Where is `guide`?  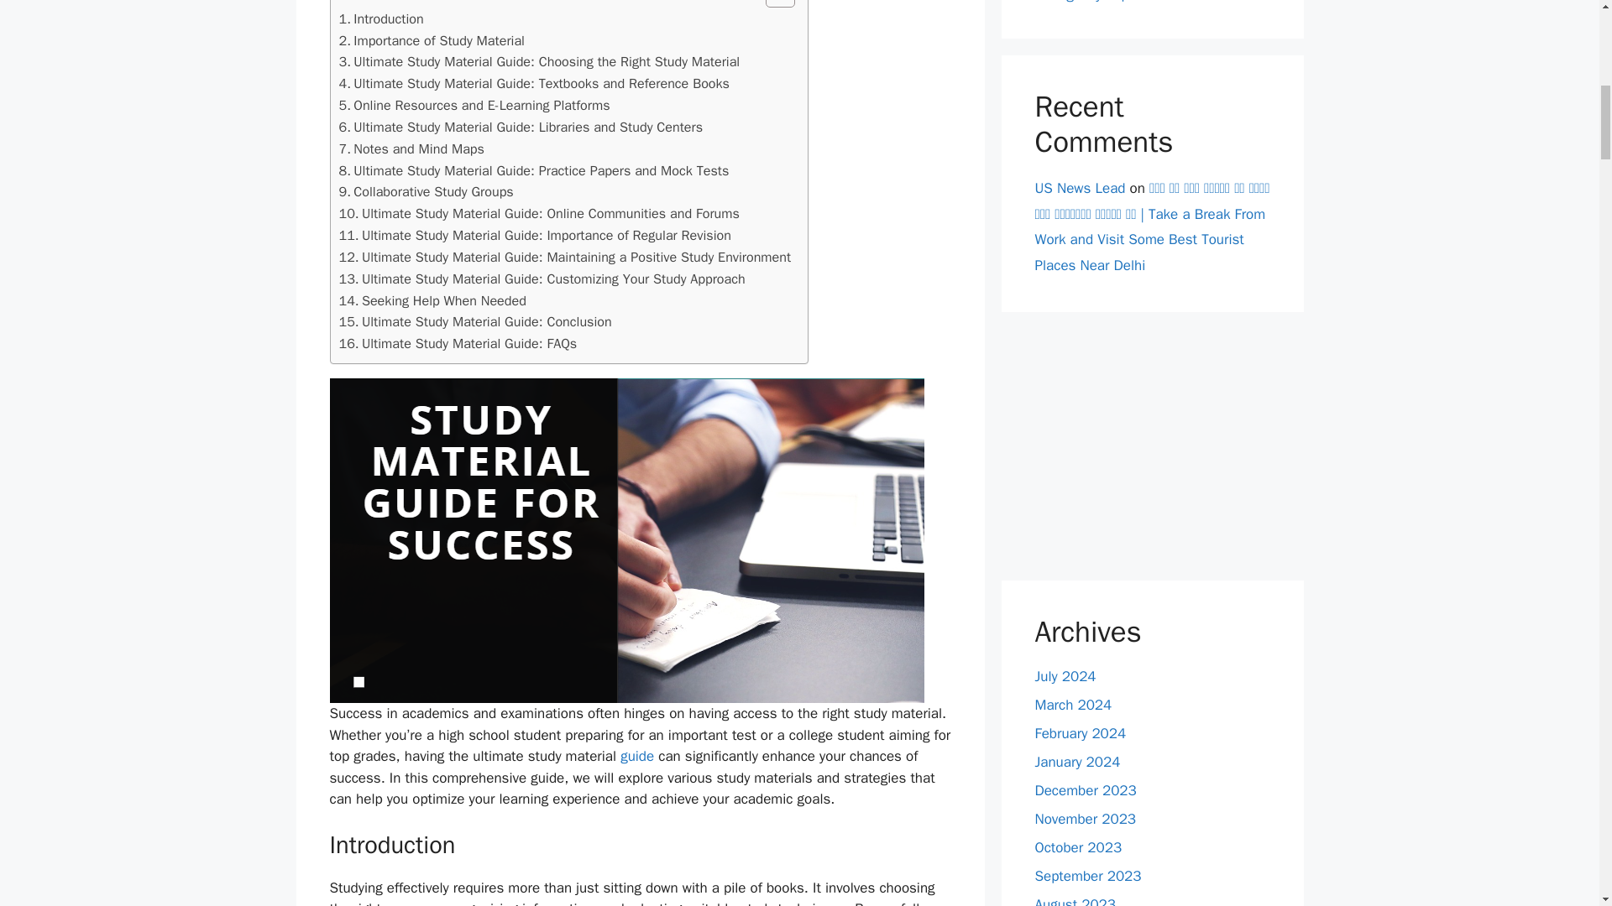
guide is located at coordinates (637, 756).